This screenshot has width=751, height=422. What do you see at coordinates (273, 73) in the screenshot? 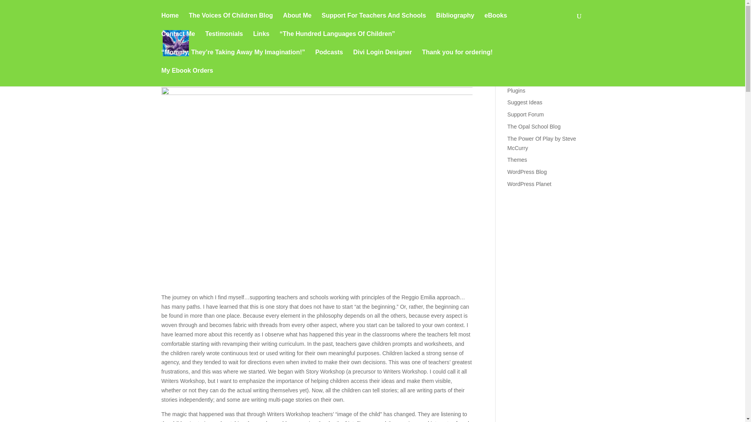
I see `Teacher Research` at bounding box center [273, 73].